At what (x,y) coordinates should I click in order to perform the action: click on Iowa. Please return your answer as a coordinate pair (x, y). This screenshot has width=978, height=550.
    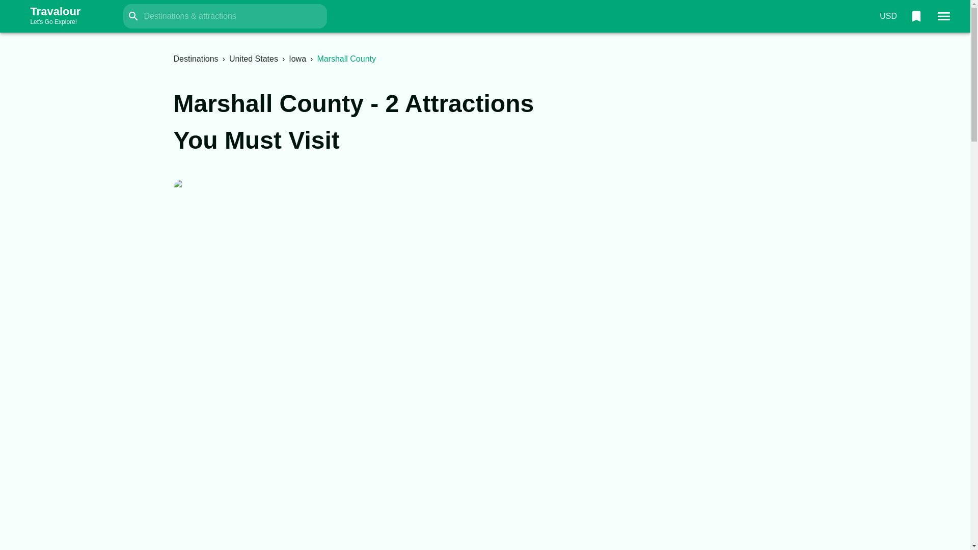
    Looking at the image, I should click on (297, 59).